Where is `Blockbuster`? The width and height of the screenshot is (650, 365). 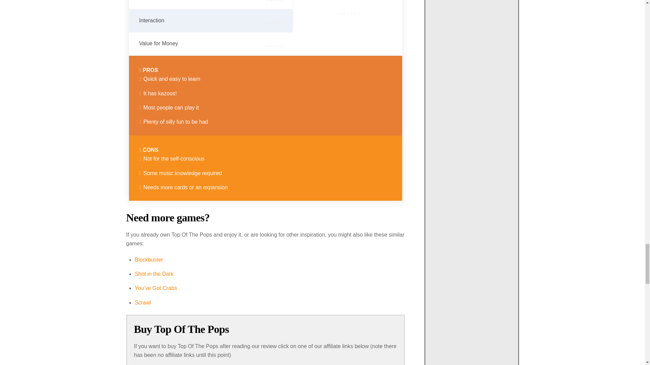 Blockbuster is located at coordinates (149, 260).